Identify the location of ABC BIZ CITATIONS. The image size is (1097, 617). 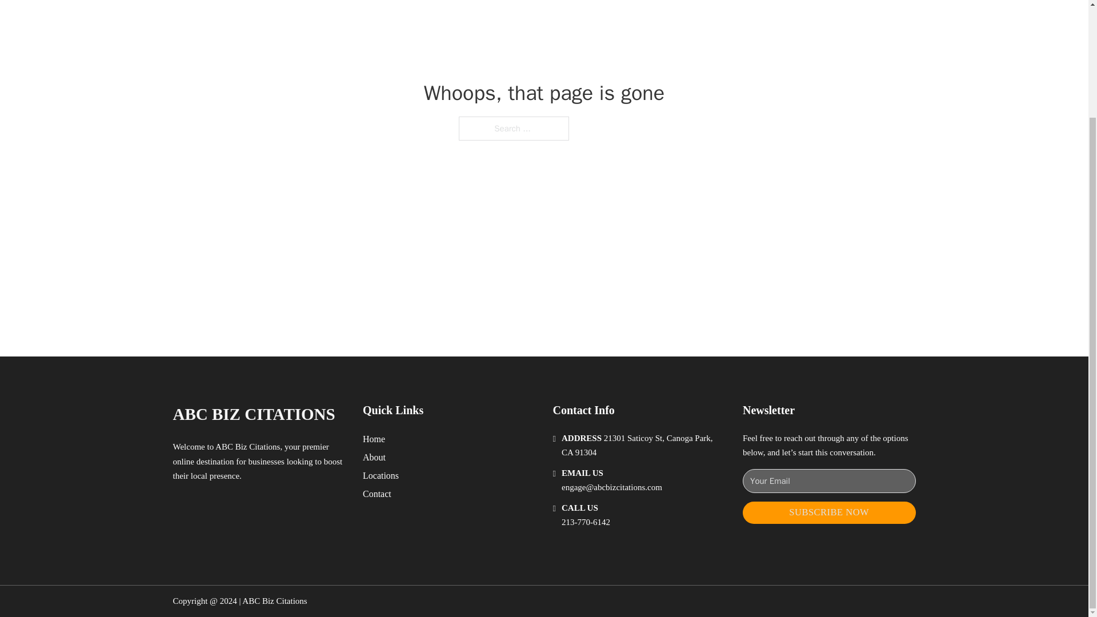
(253, 414).